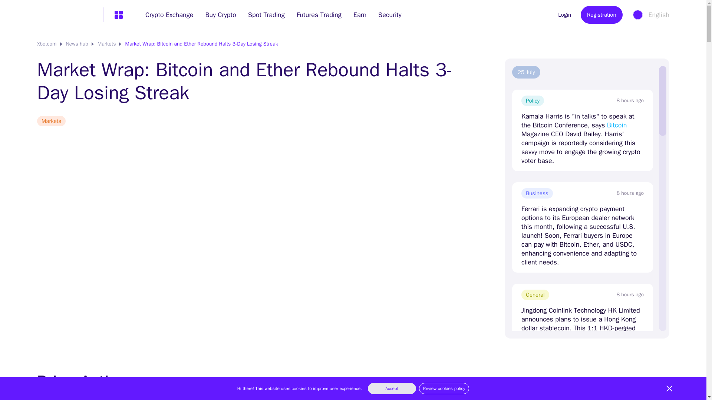 The image size is (712, 400). Describe the element at coordinates (47, 44) in the screenshot. I see `Xbo.com` at that location.